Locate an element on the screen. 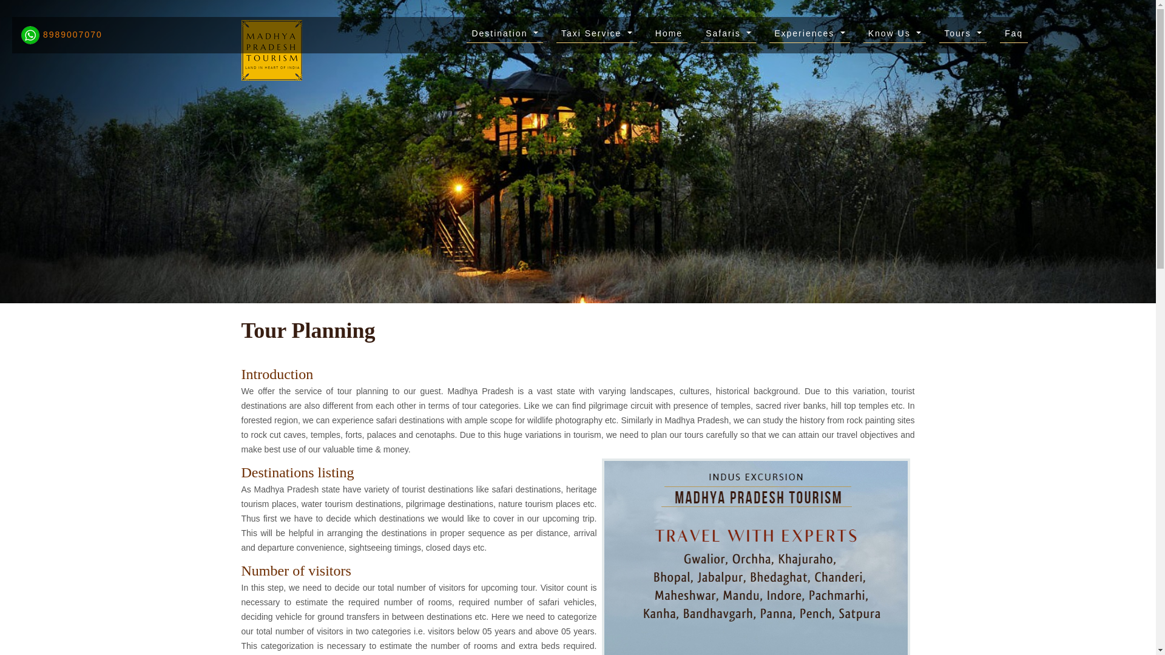 The height and width of the screenshot is (655, 1165). Destination is located at coordinates (505, 35).